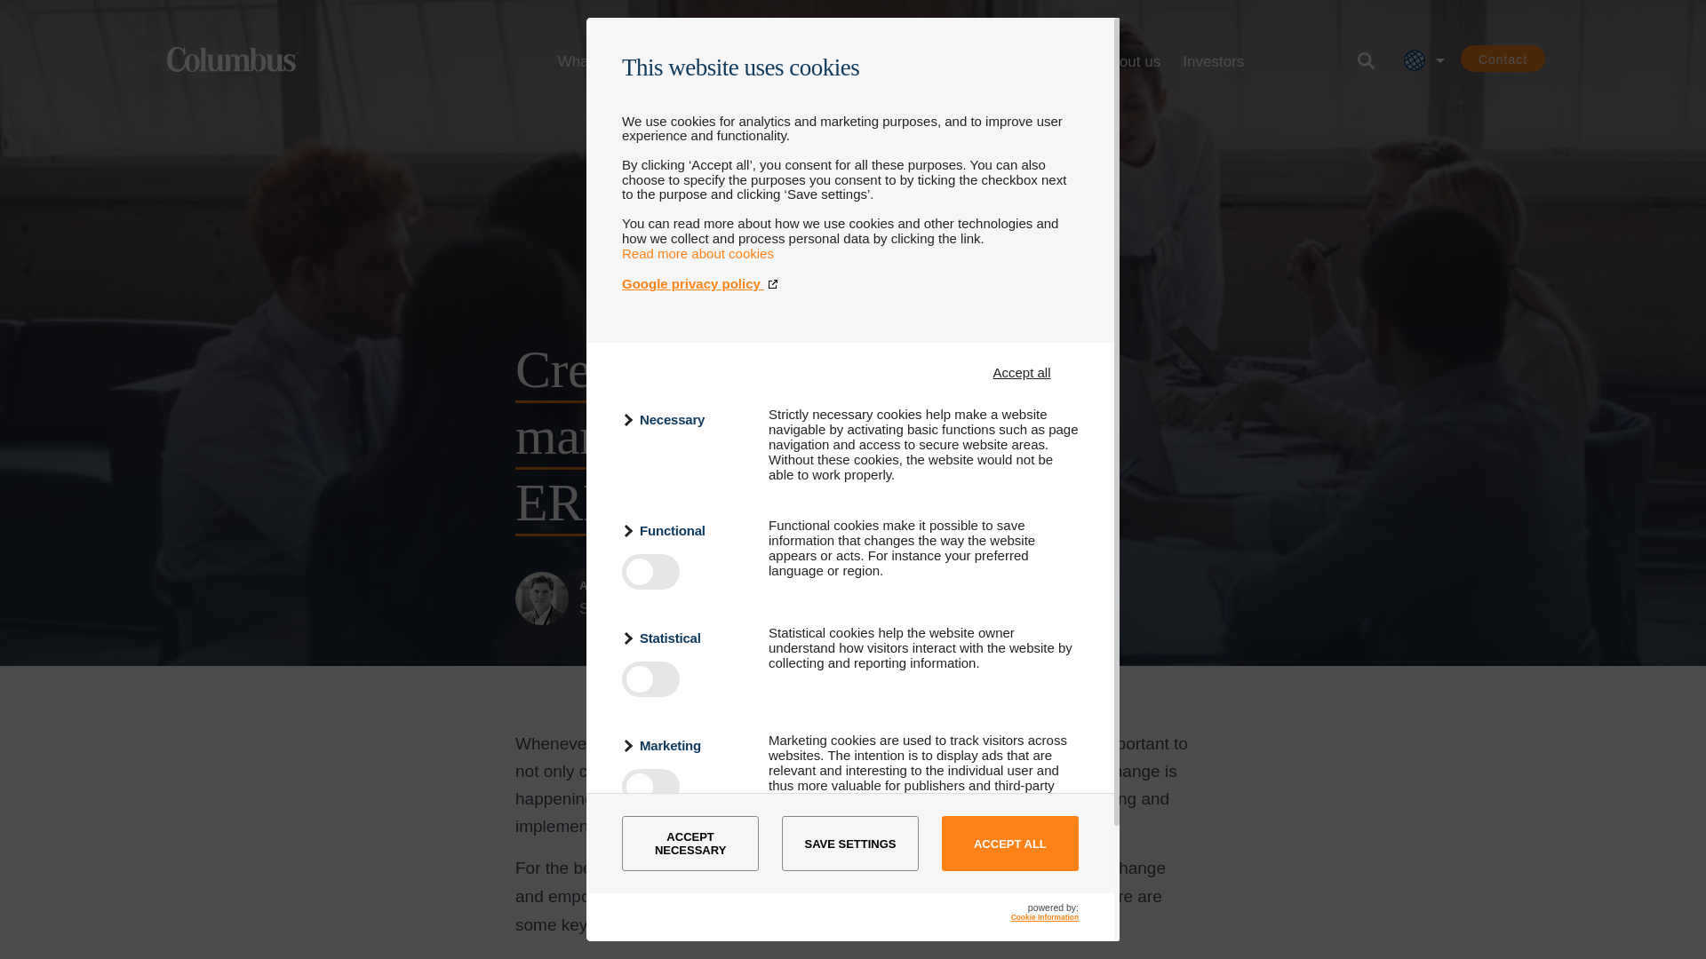 This screenshot has width=1706, height=959. I want to click on Functional, so click(684, 531).